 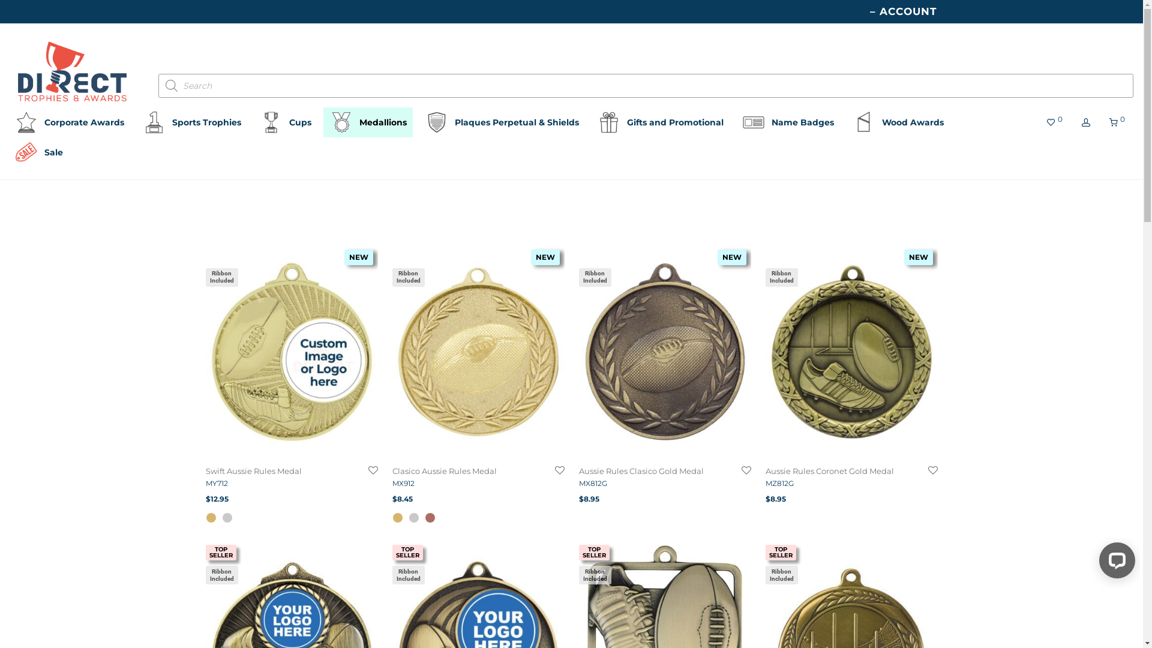 I want to click on Name Badges, so click(x=788, y=122).